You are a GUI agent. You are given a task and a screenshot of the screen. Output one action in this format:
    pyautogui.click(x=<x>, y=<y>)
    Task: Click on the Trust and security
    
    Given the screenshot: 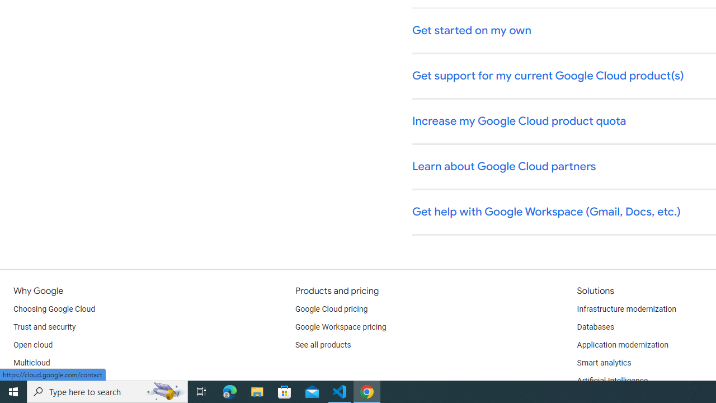 What is the action you would take?
    pyautogui.click(x=45, y=327)
    